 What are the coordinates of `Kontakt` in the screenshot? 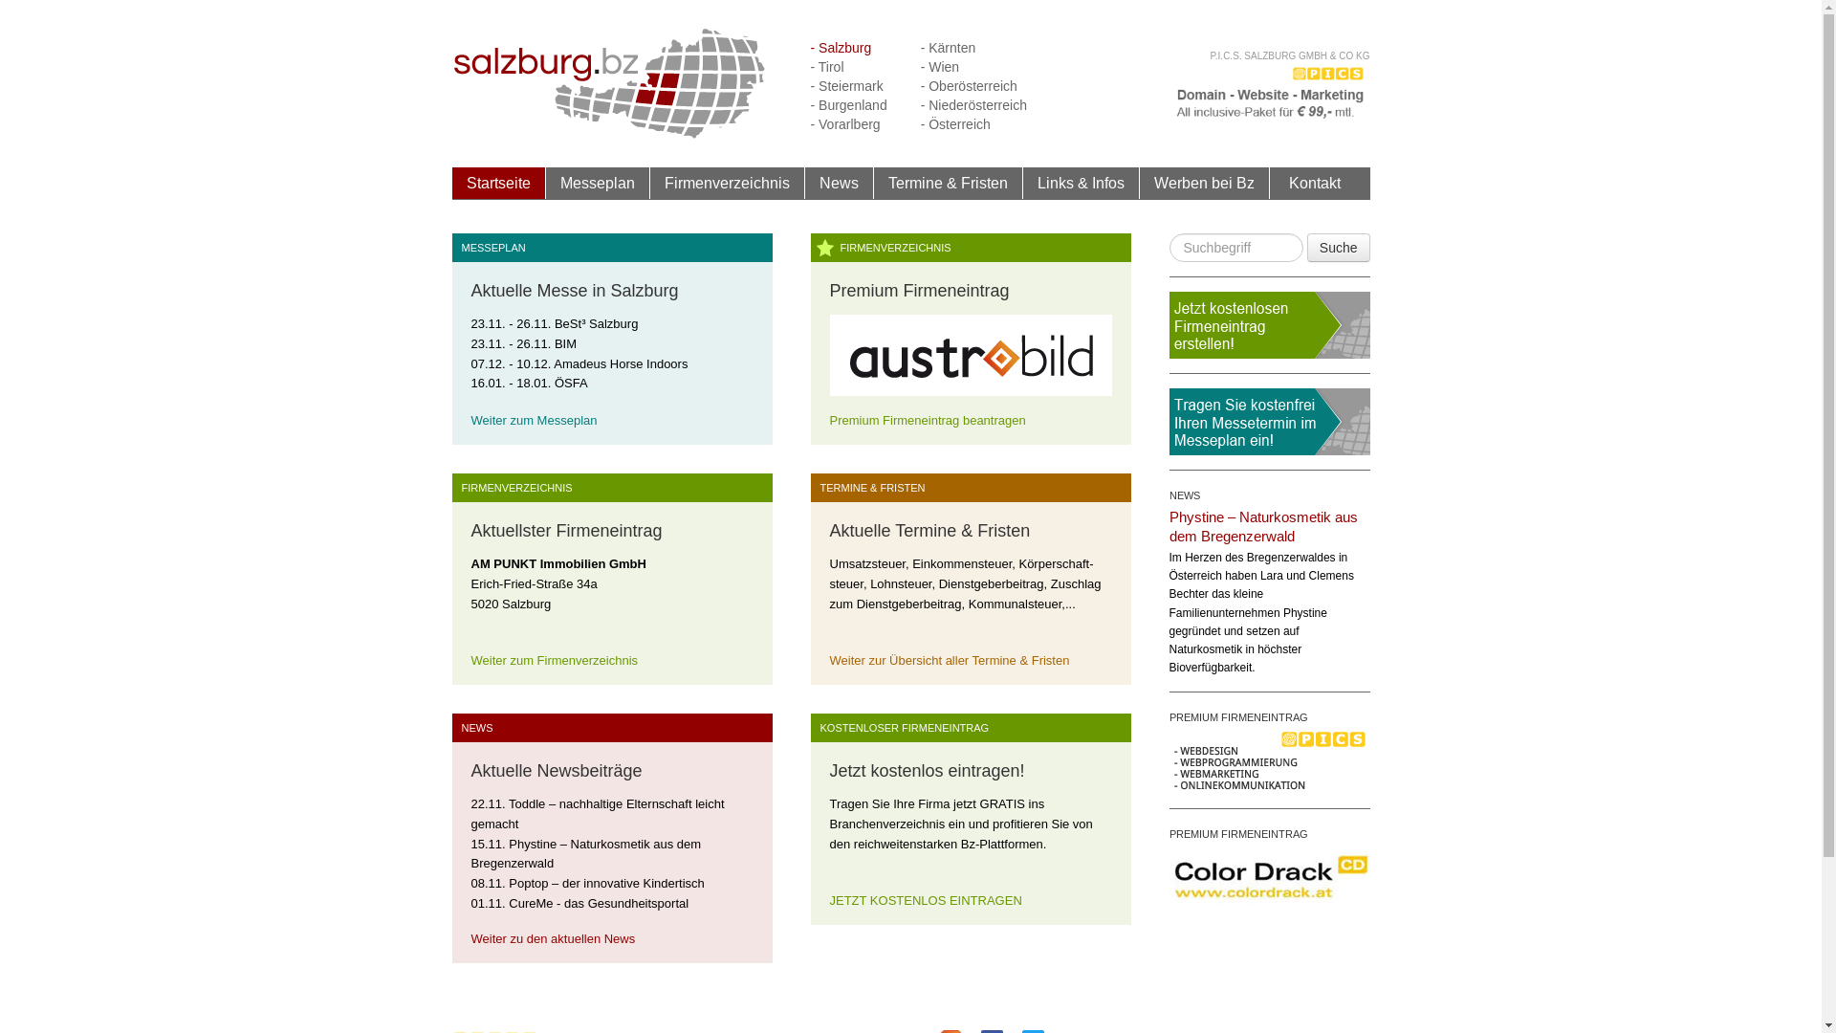 It's located at (1315, 183).